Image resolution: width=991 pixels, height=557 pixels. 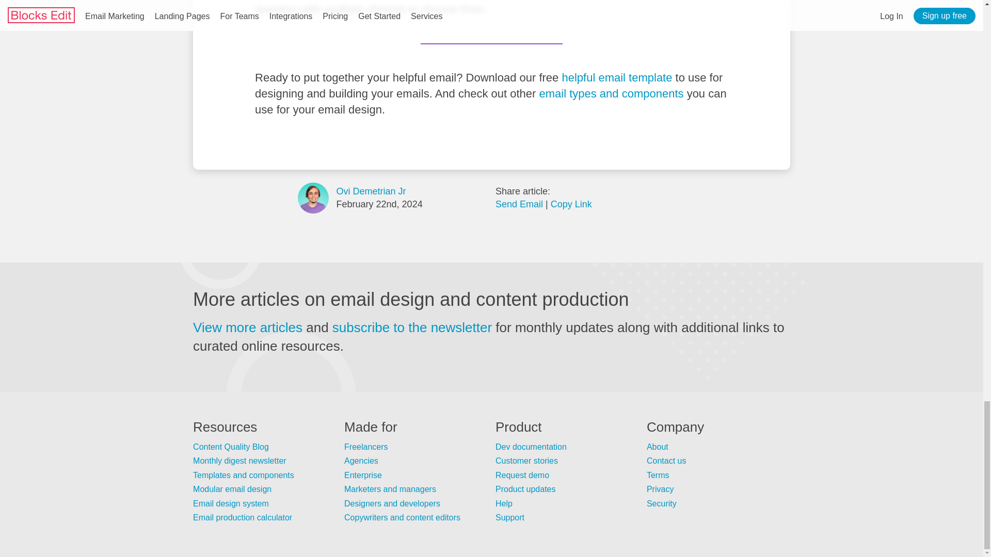 What do you see at coordinates (239, 460) in the screenshot?
I see `Monthly digest newsletter` at bounding box center [239, 460].